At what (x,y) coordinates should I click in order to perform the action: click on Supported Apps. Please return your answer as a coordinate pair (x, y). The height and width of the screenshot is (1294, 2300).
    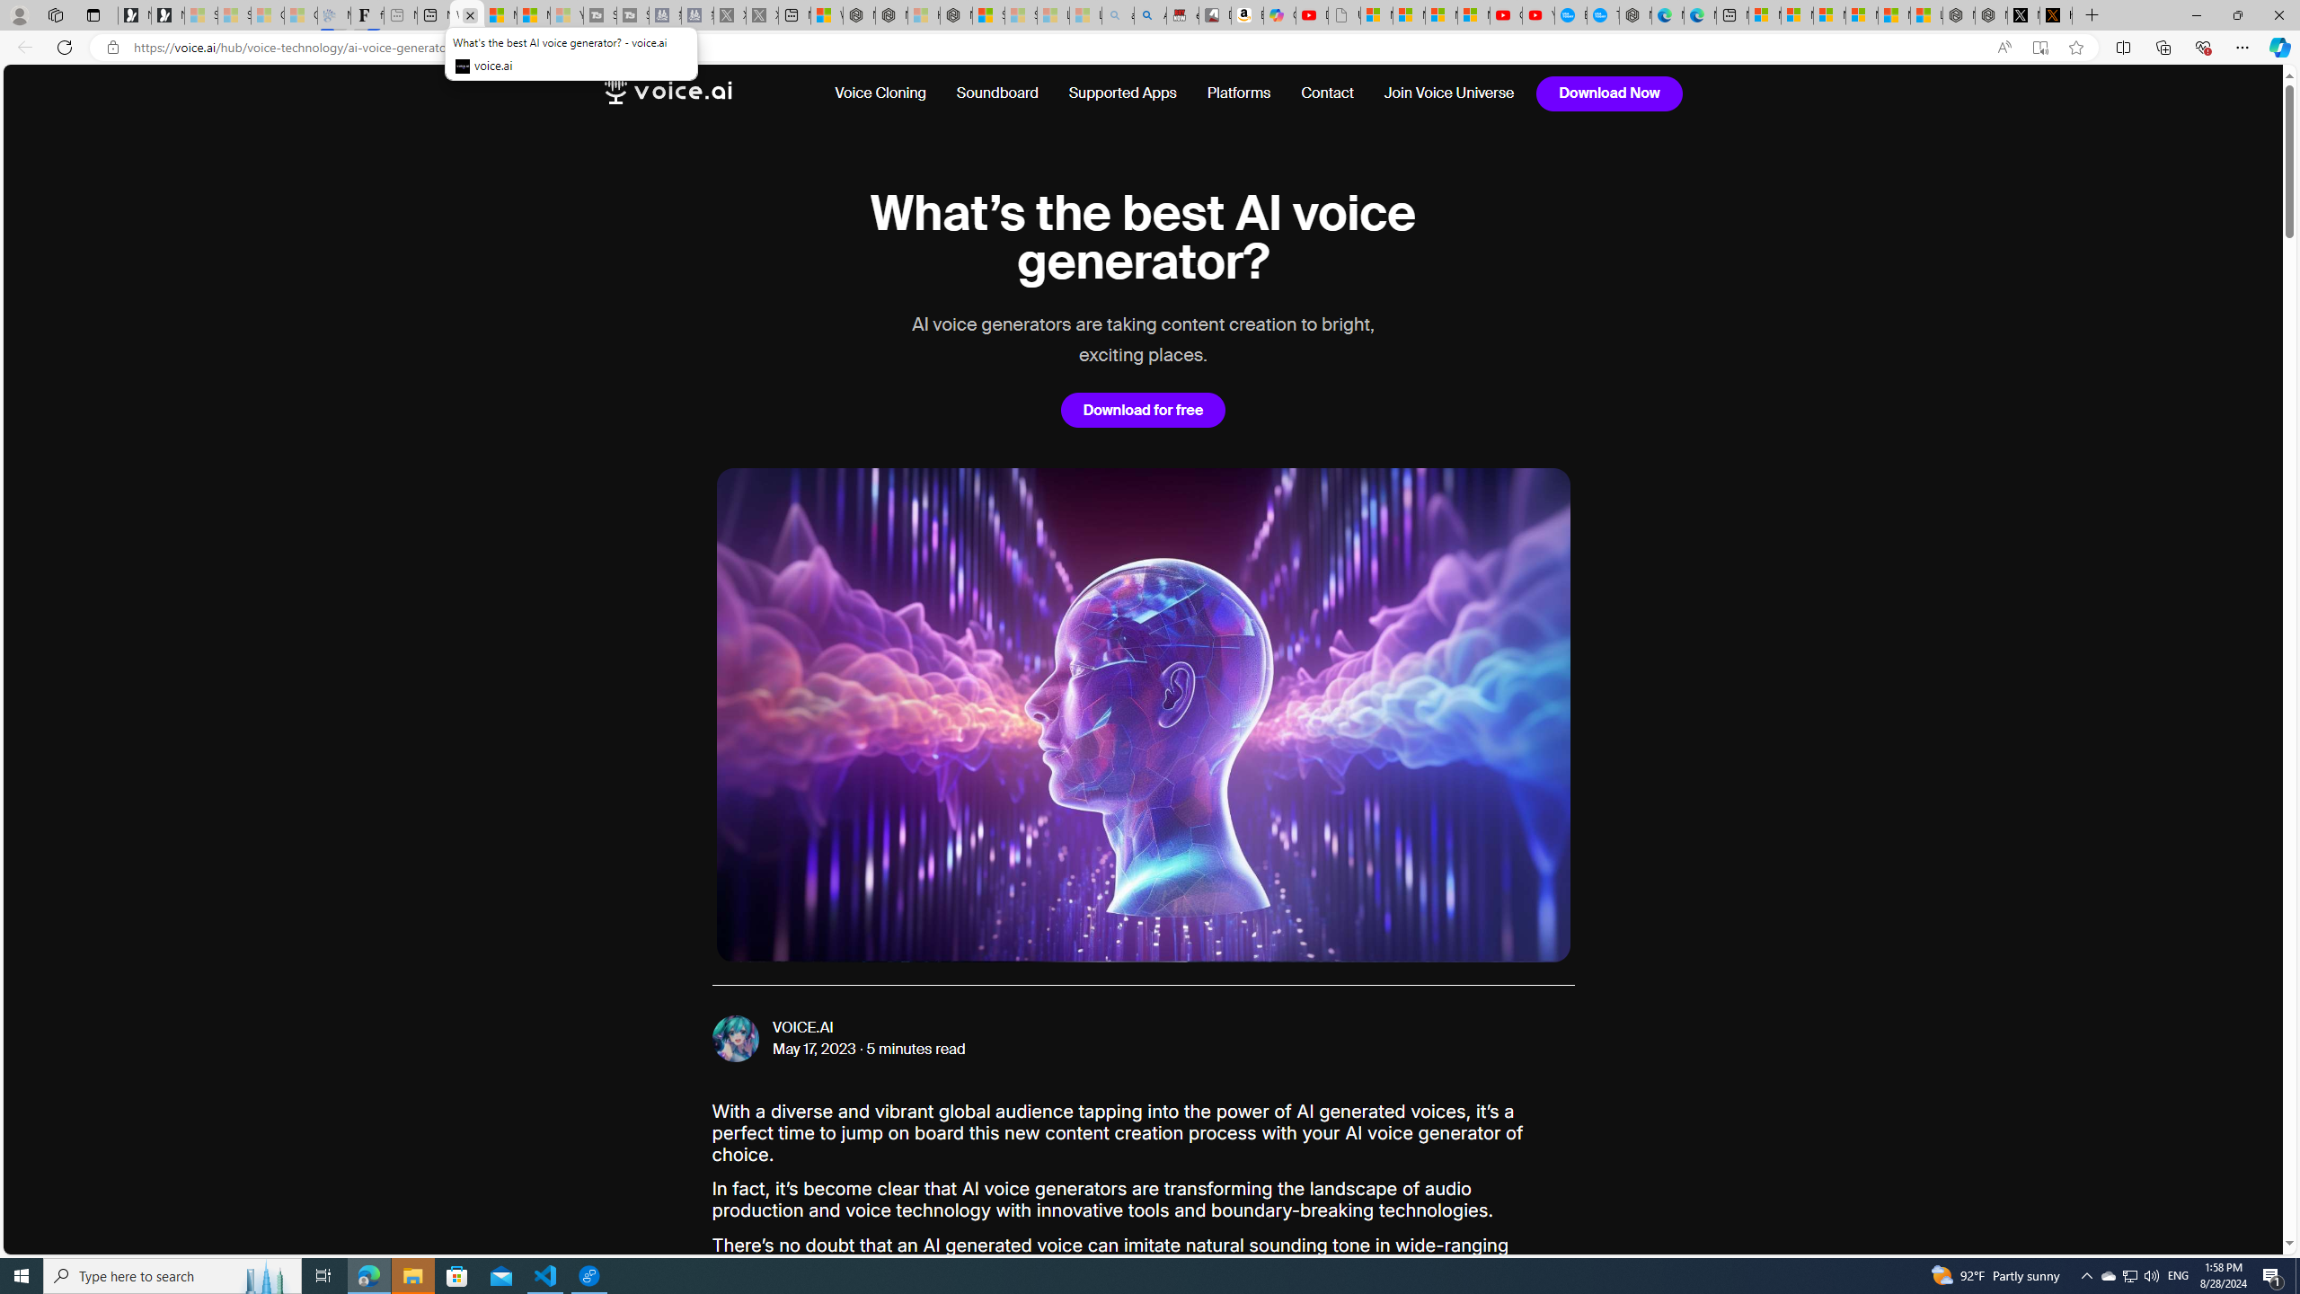
    Looking at the image, I should click on (1122, 93).